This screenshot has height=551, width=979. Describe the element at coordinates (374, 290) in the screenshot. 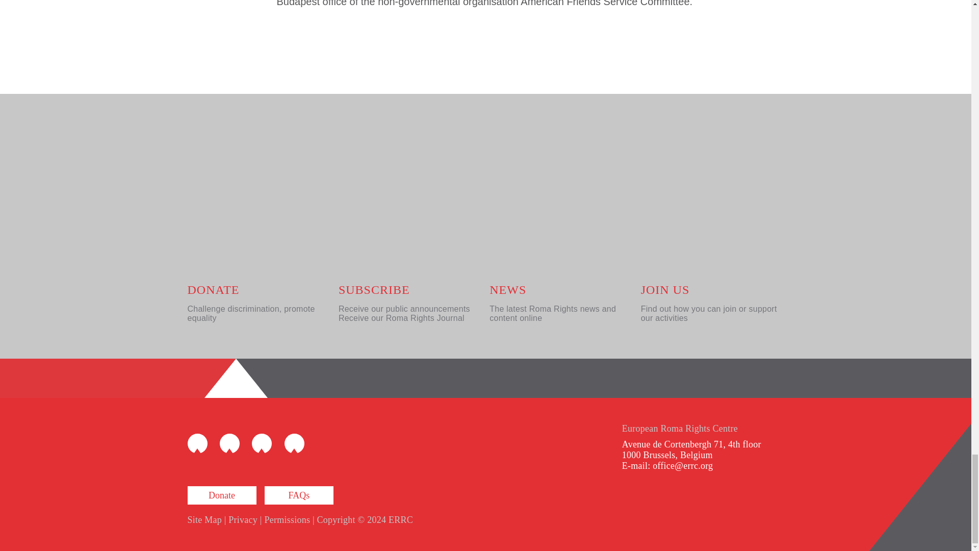

I see `SUBSCRIBE` at that location.